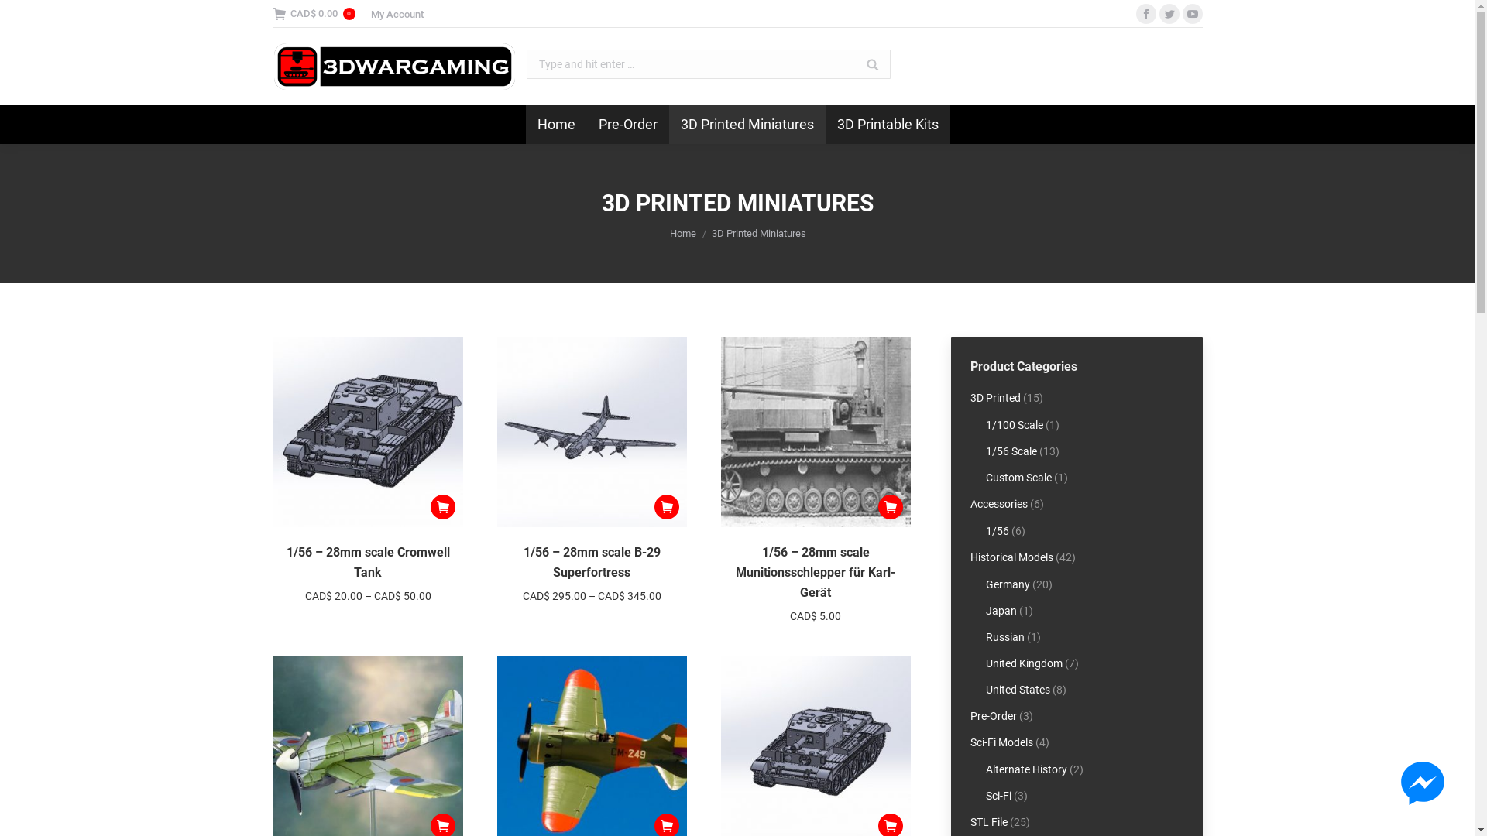 The height and width of the screenshot is (836, 1487). Describe the element at coordinates (1007, 585) in the screenshot. I see `Germany` at that location.